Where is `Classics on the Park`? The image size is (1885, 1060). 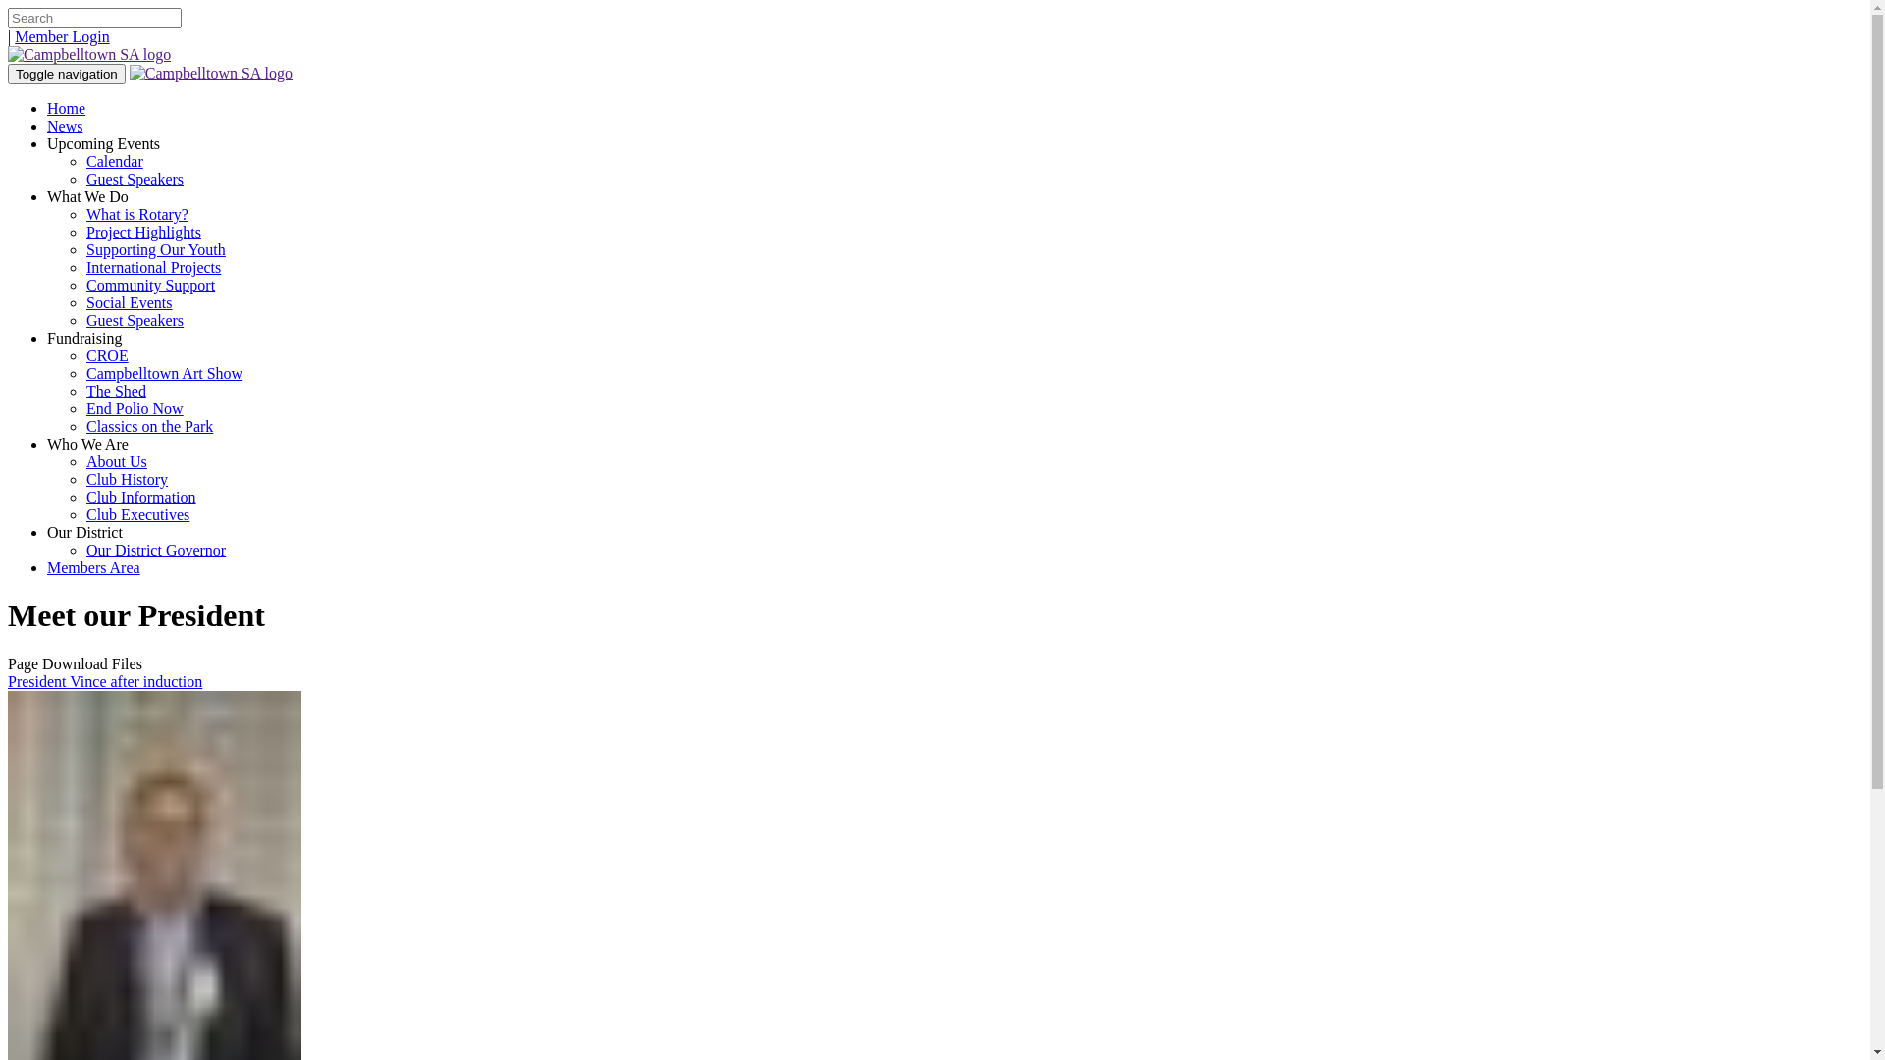
Classics on the Park is located at coordinates (149, 426).